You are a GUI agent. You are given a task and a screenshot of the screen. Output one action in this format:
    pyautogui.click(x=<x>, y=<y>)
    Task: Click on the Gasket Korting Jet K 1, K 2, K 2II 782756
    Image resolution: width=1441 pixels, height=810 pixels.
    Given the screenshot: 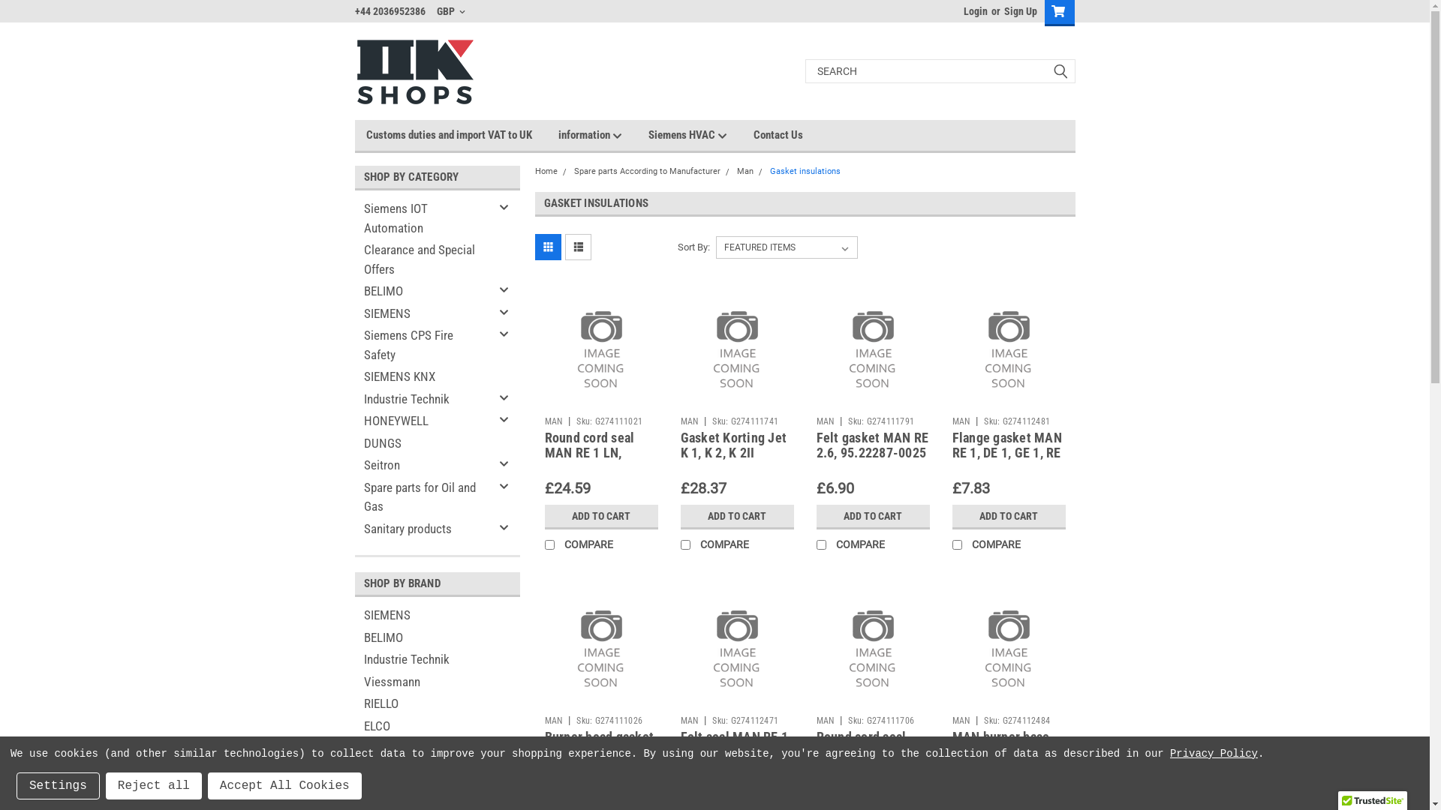 What is the action you would take?
    pyautogui.click(x=733, y=452)
    